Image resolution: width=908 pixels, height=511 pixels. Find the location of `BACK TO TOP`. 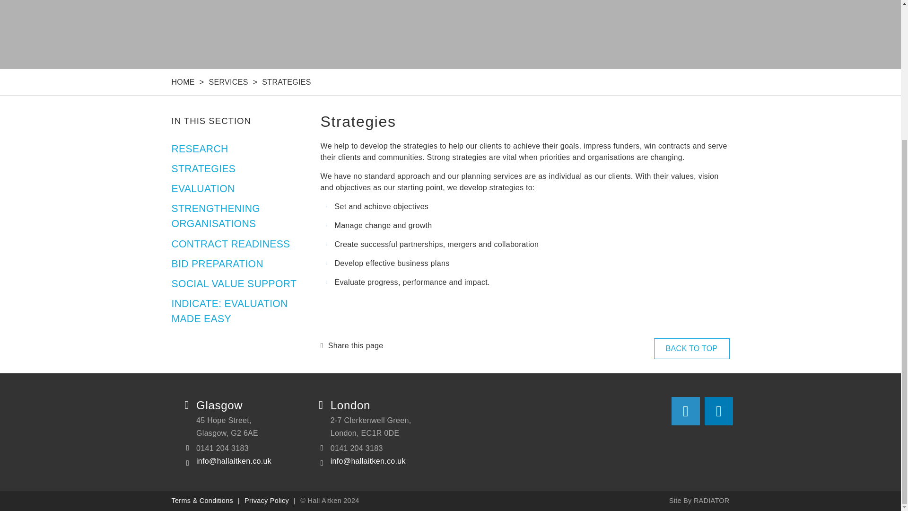

BACK TO TOP is located at coordinates (691, 348).